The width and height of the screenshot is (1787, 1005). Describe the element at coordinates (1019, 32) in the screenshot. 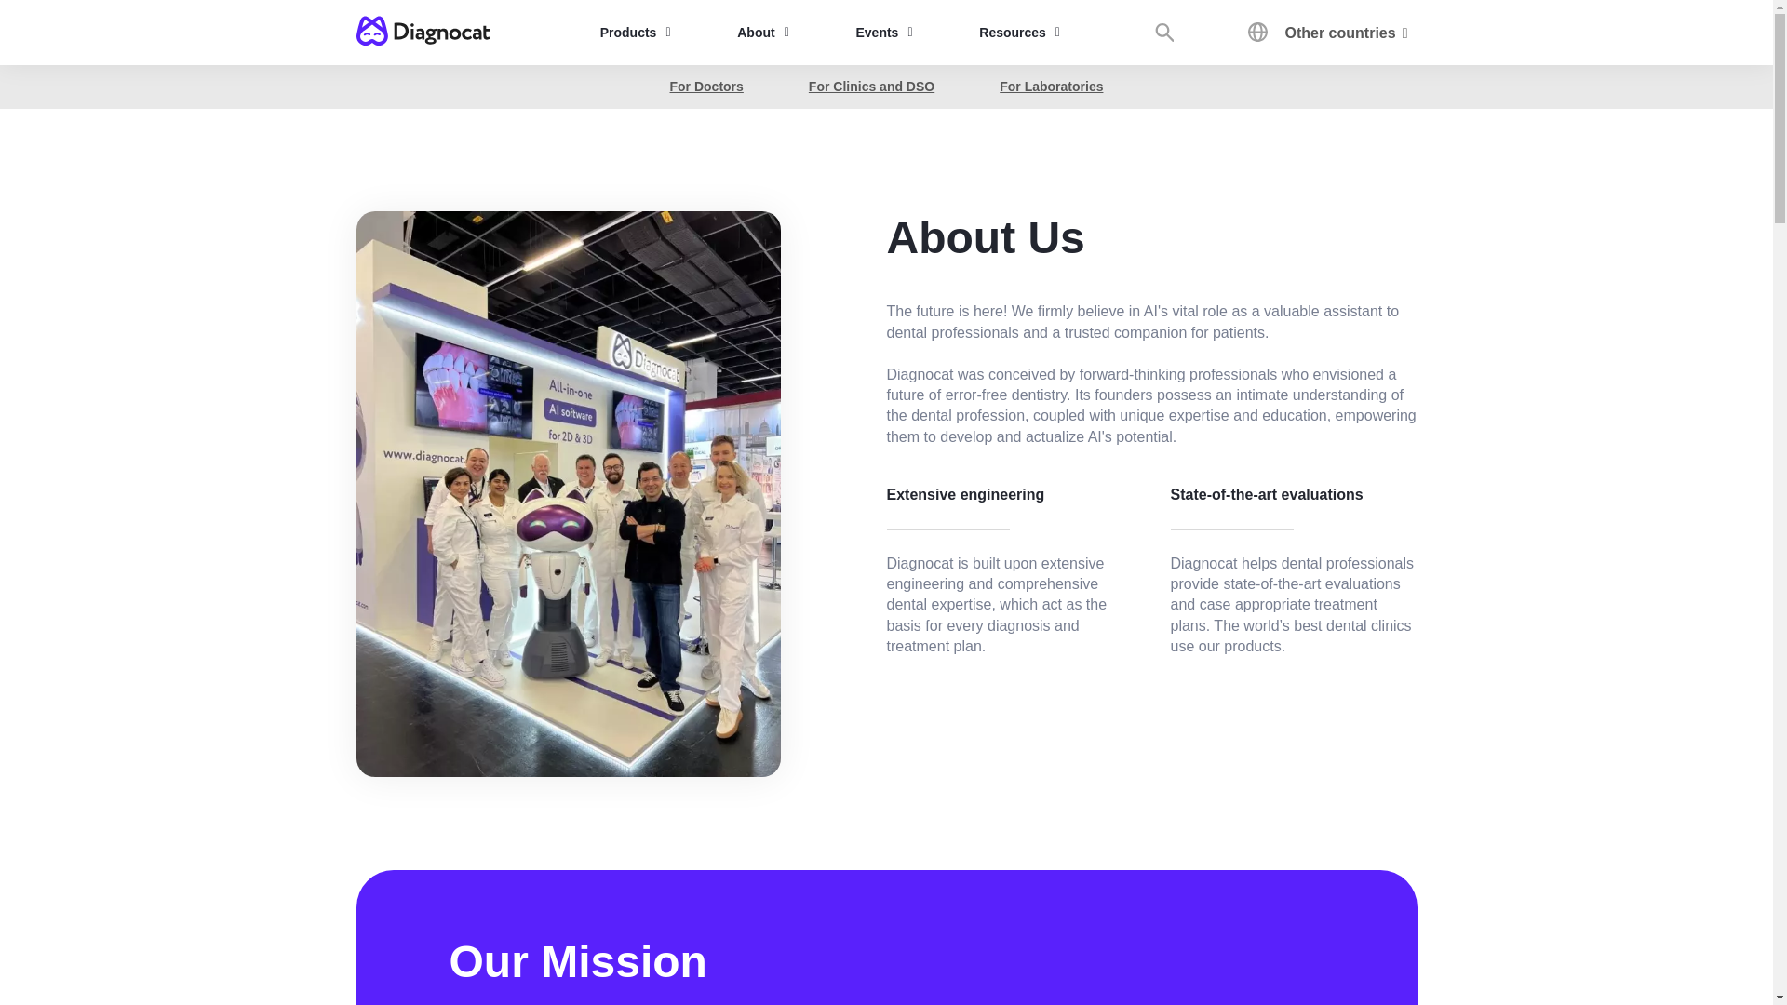

I see `Resources` at that location.